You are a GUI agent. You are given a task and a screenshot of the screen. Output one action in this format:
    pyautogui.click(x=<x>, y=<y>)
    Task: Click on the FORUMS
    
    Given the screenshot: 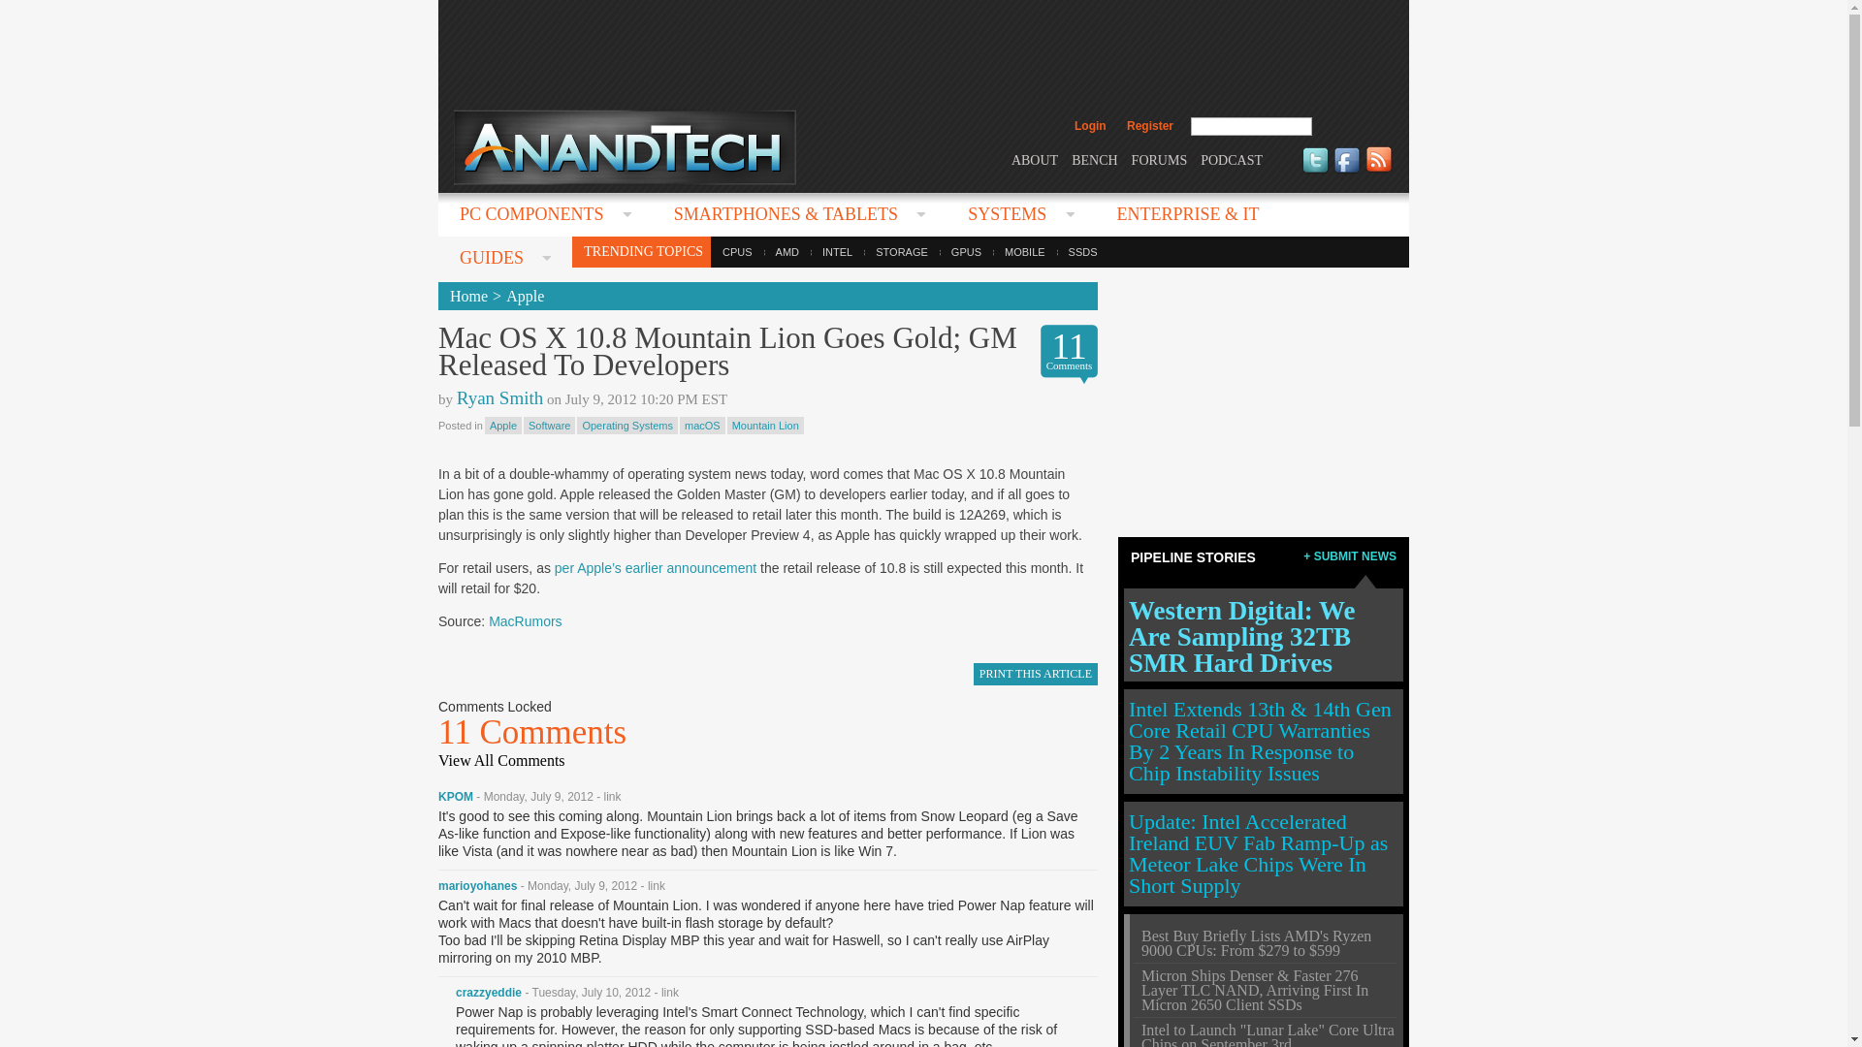 What is the action you would take?
    pyautogui.click(x=1160, y=159)
    